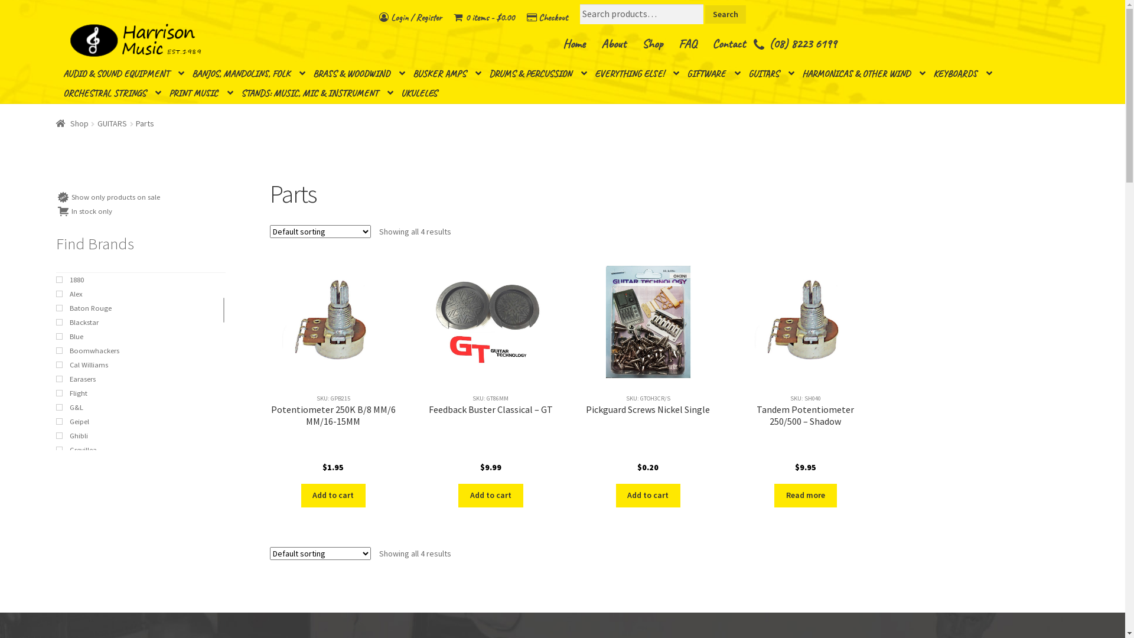  What do you see at coordinates (249, 74) in the screenshot?
I see `BANJOS, MANDOLINS, FOLK` at bounding box center [249, 74].